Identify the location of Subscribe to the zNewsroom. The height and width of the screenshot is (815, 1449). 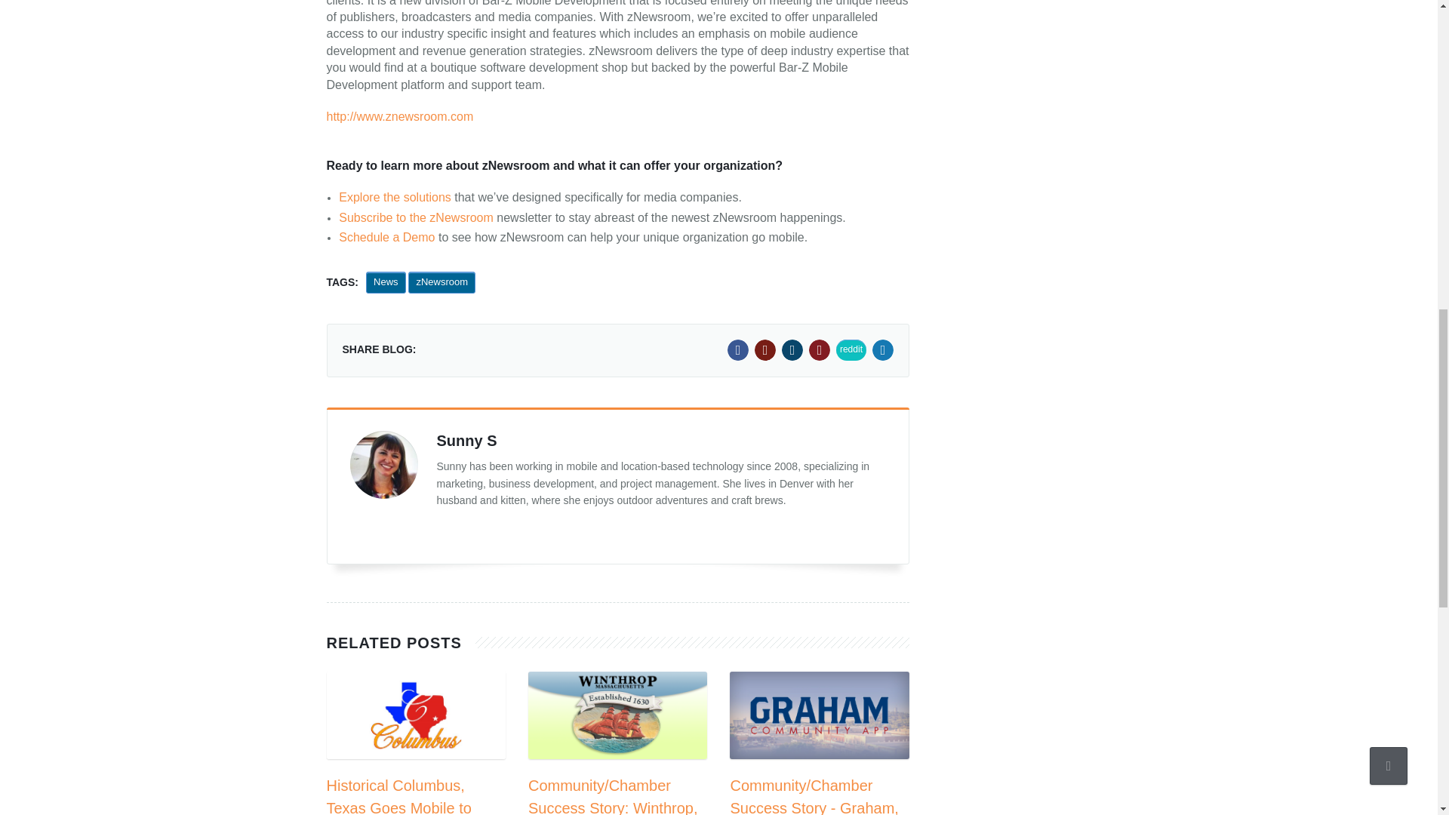
(417, 217).